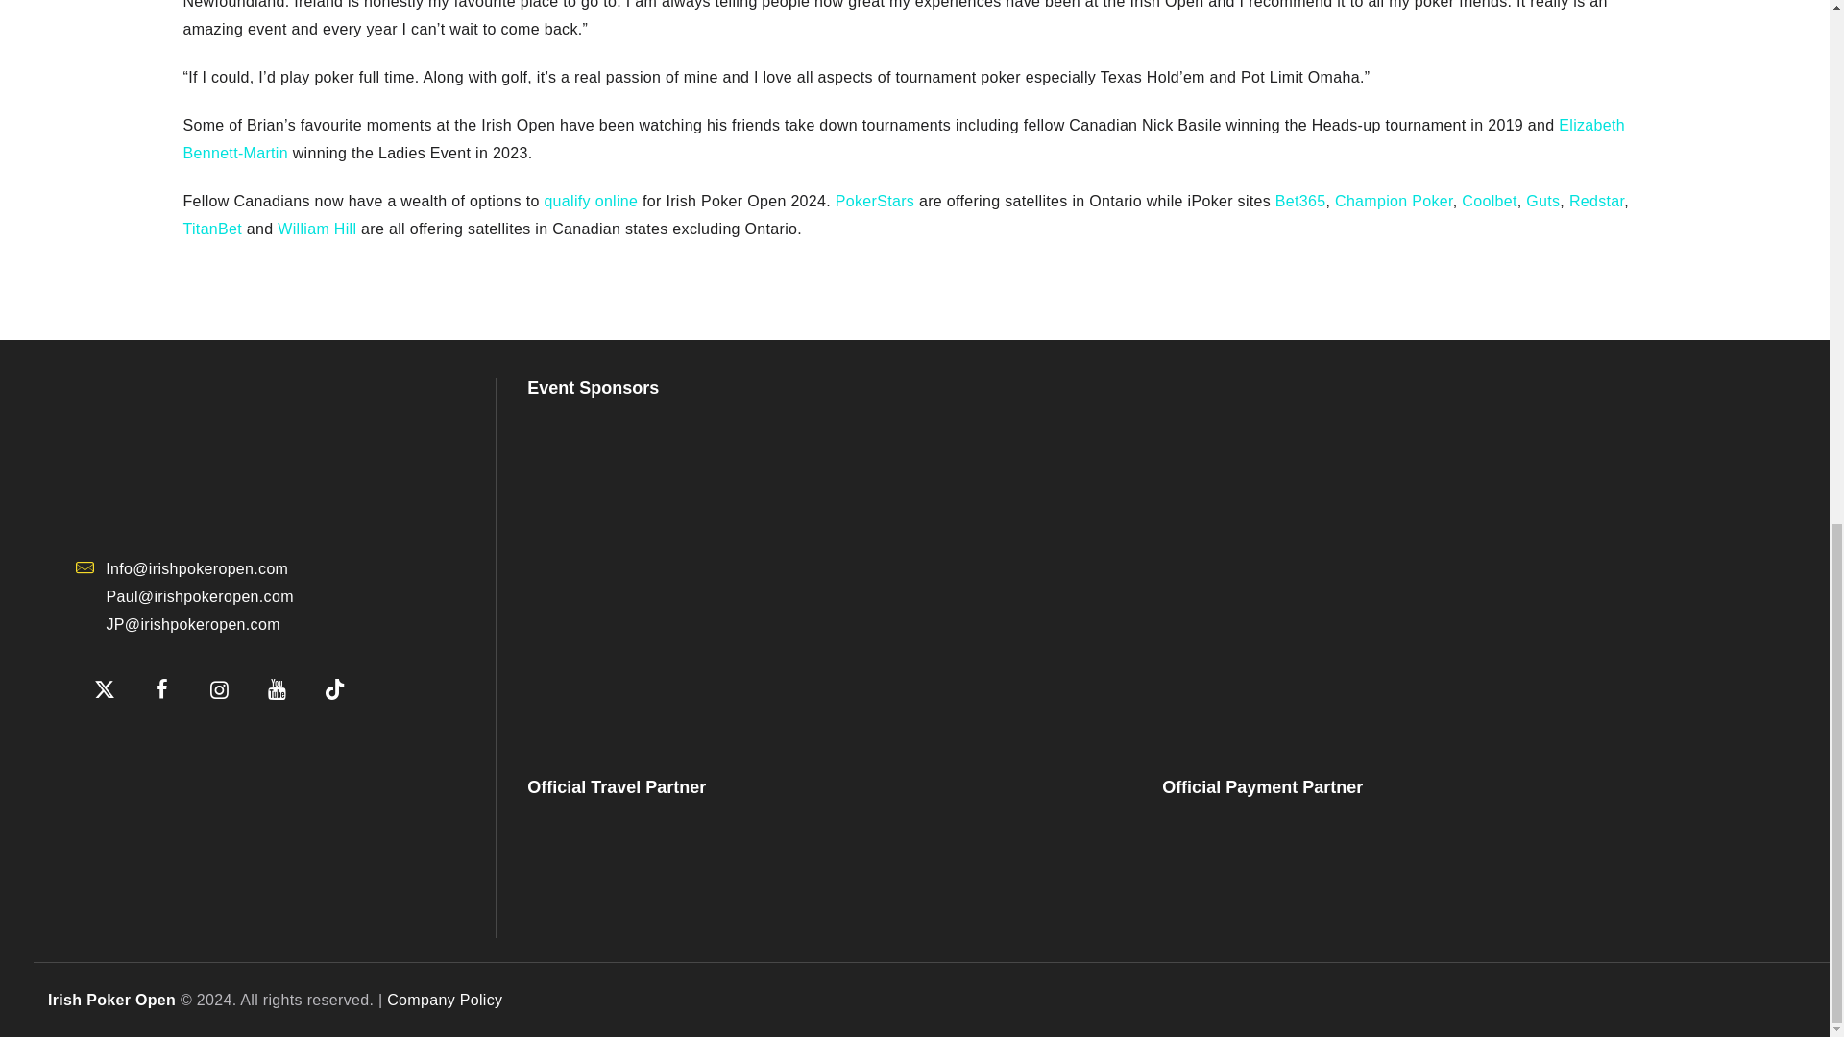 The image size is (1844, 1037). I want to click on PSLogoTransparent, so click(826, 573).